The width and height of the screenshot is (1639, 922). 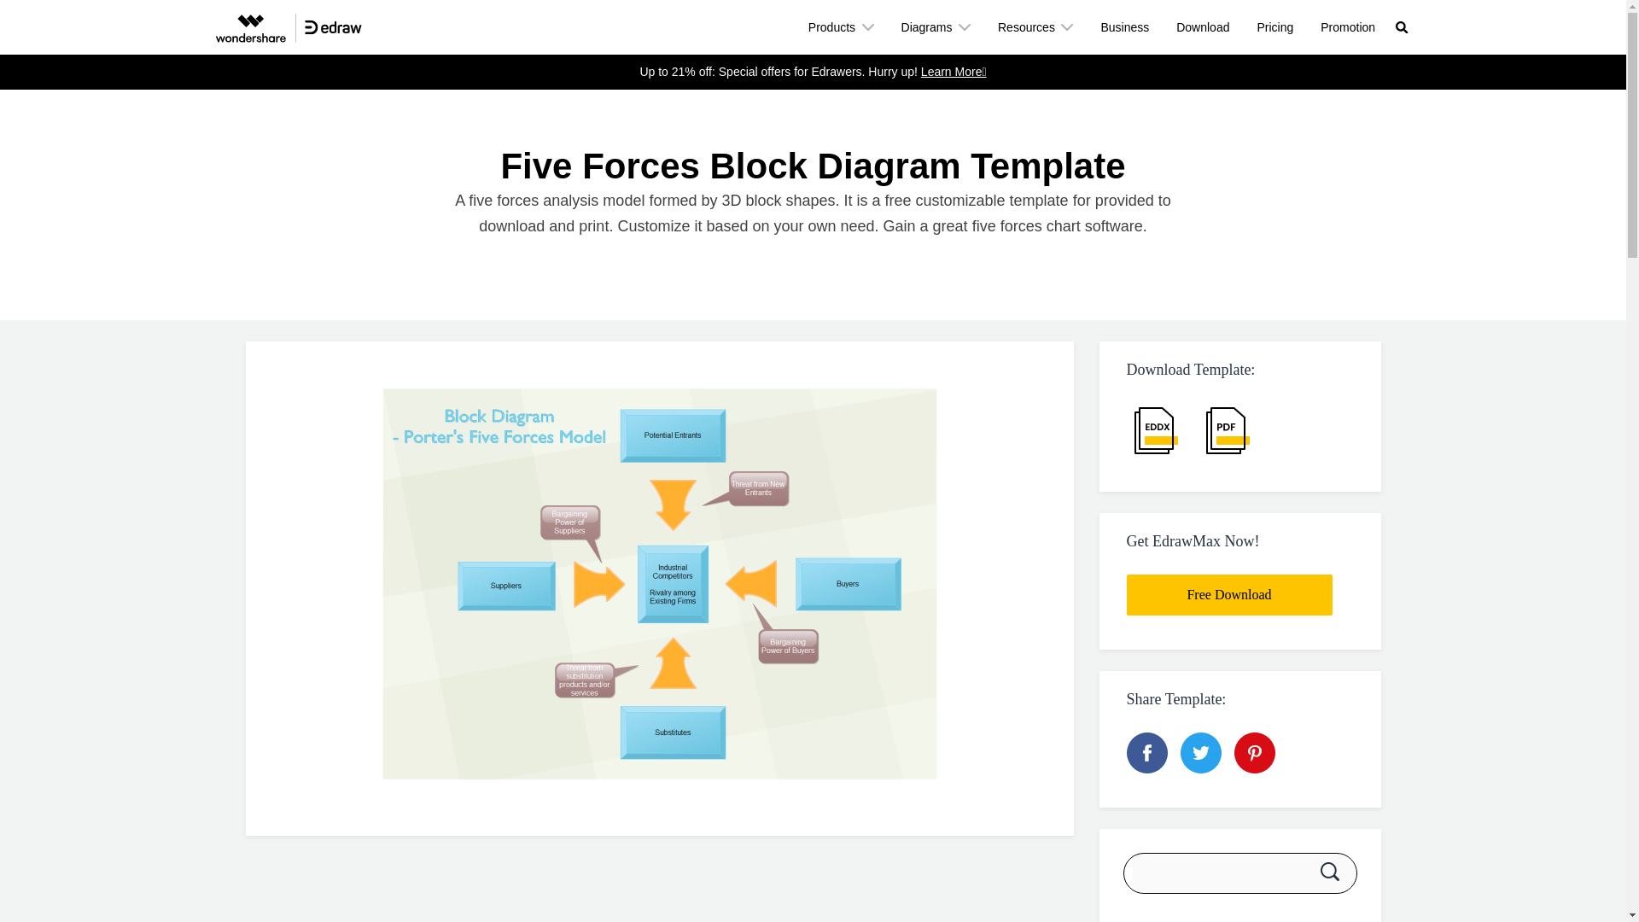 I want to click on Diagrams, so click(x=936, y=27).